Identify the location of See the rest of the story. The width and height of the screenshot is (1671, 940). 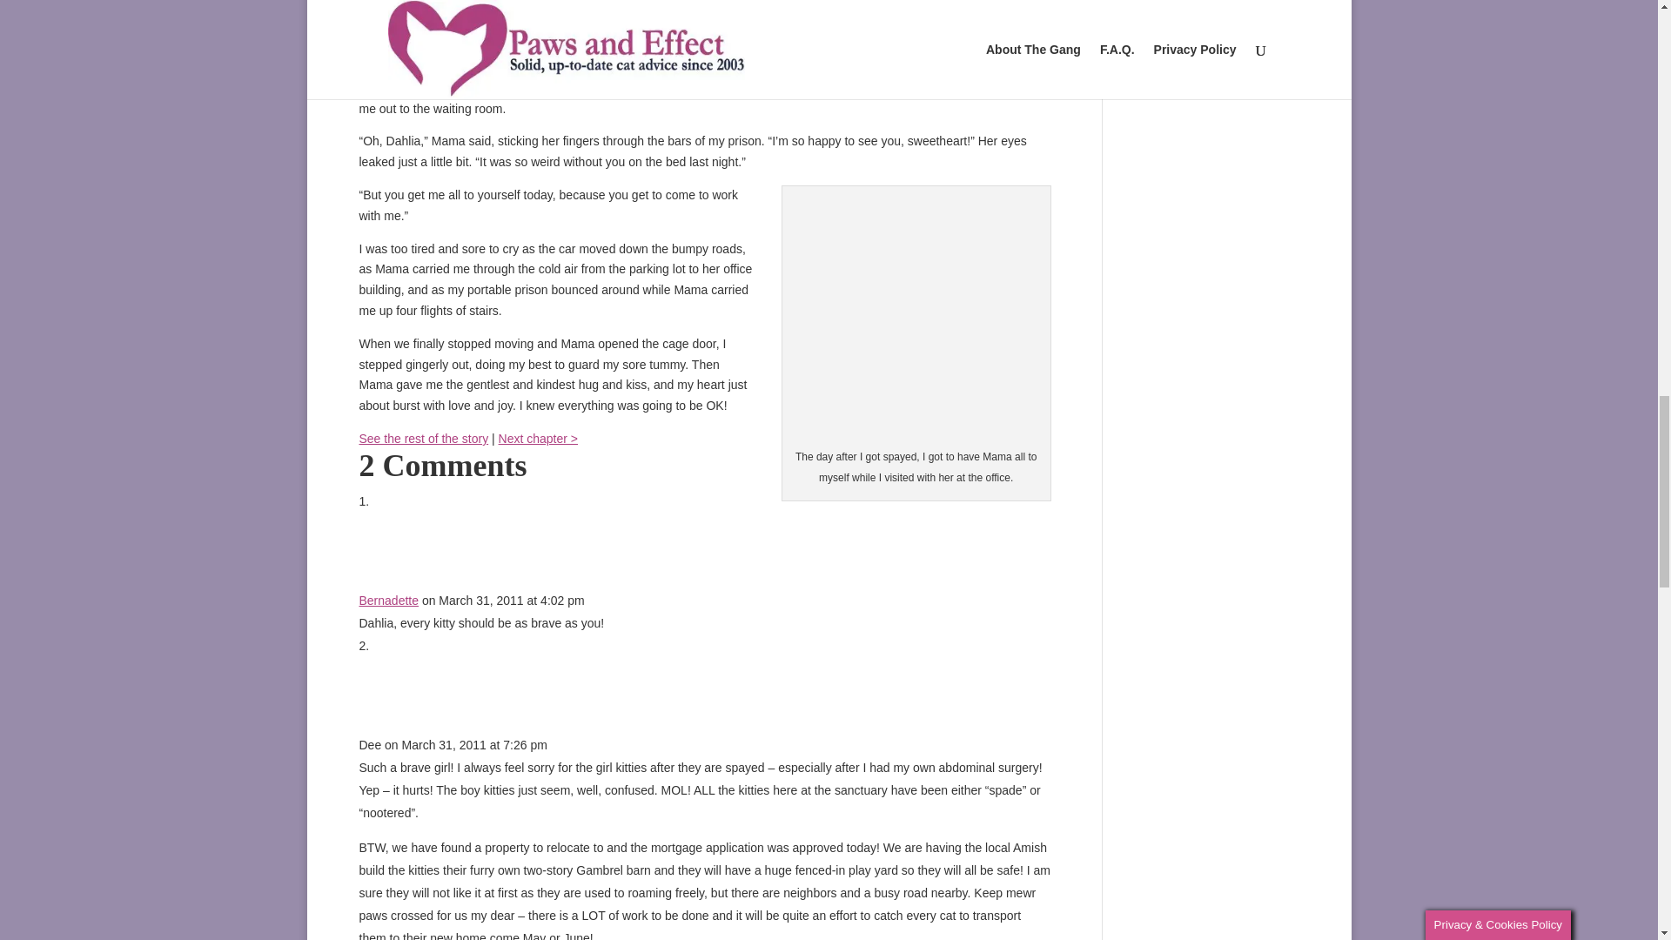
(423, 438).